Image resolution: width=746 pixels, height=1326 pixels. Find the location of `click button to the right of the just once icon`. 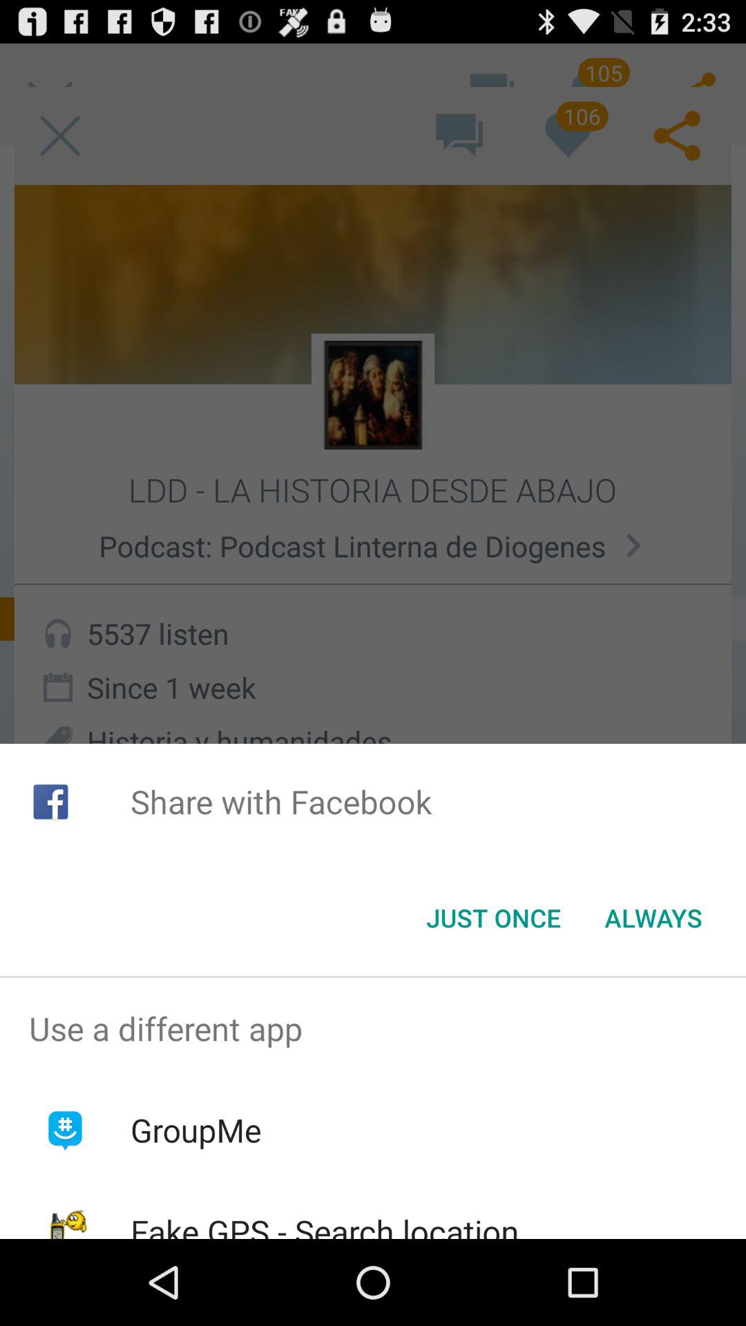

click button to the right of the just once icon is located at coordinates (653, 918).